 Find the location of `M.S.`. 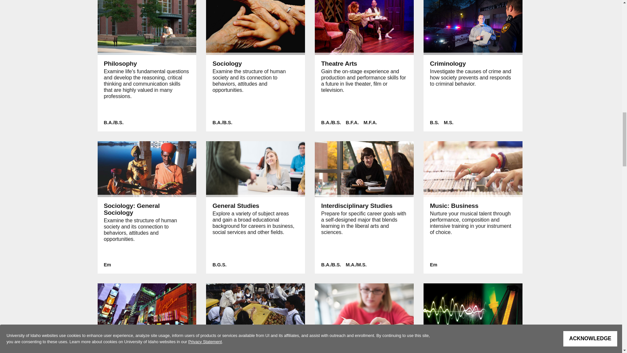

M.S. is located at coordinates (449, 123).